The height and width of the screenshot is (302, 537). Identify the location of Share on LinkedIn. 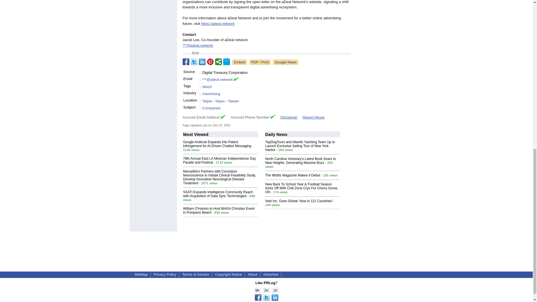
(202, 62).